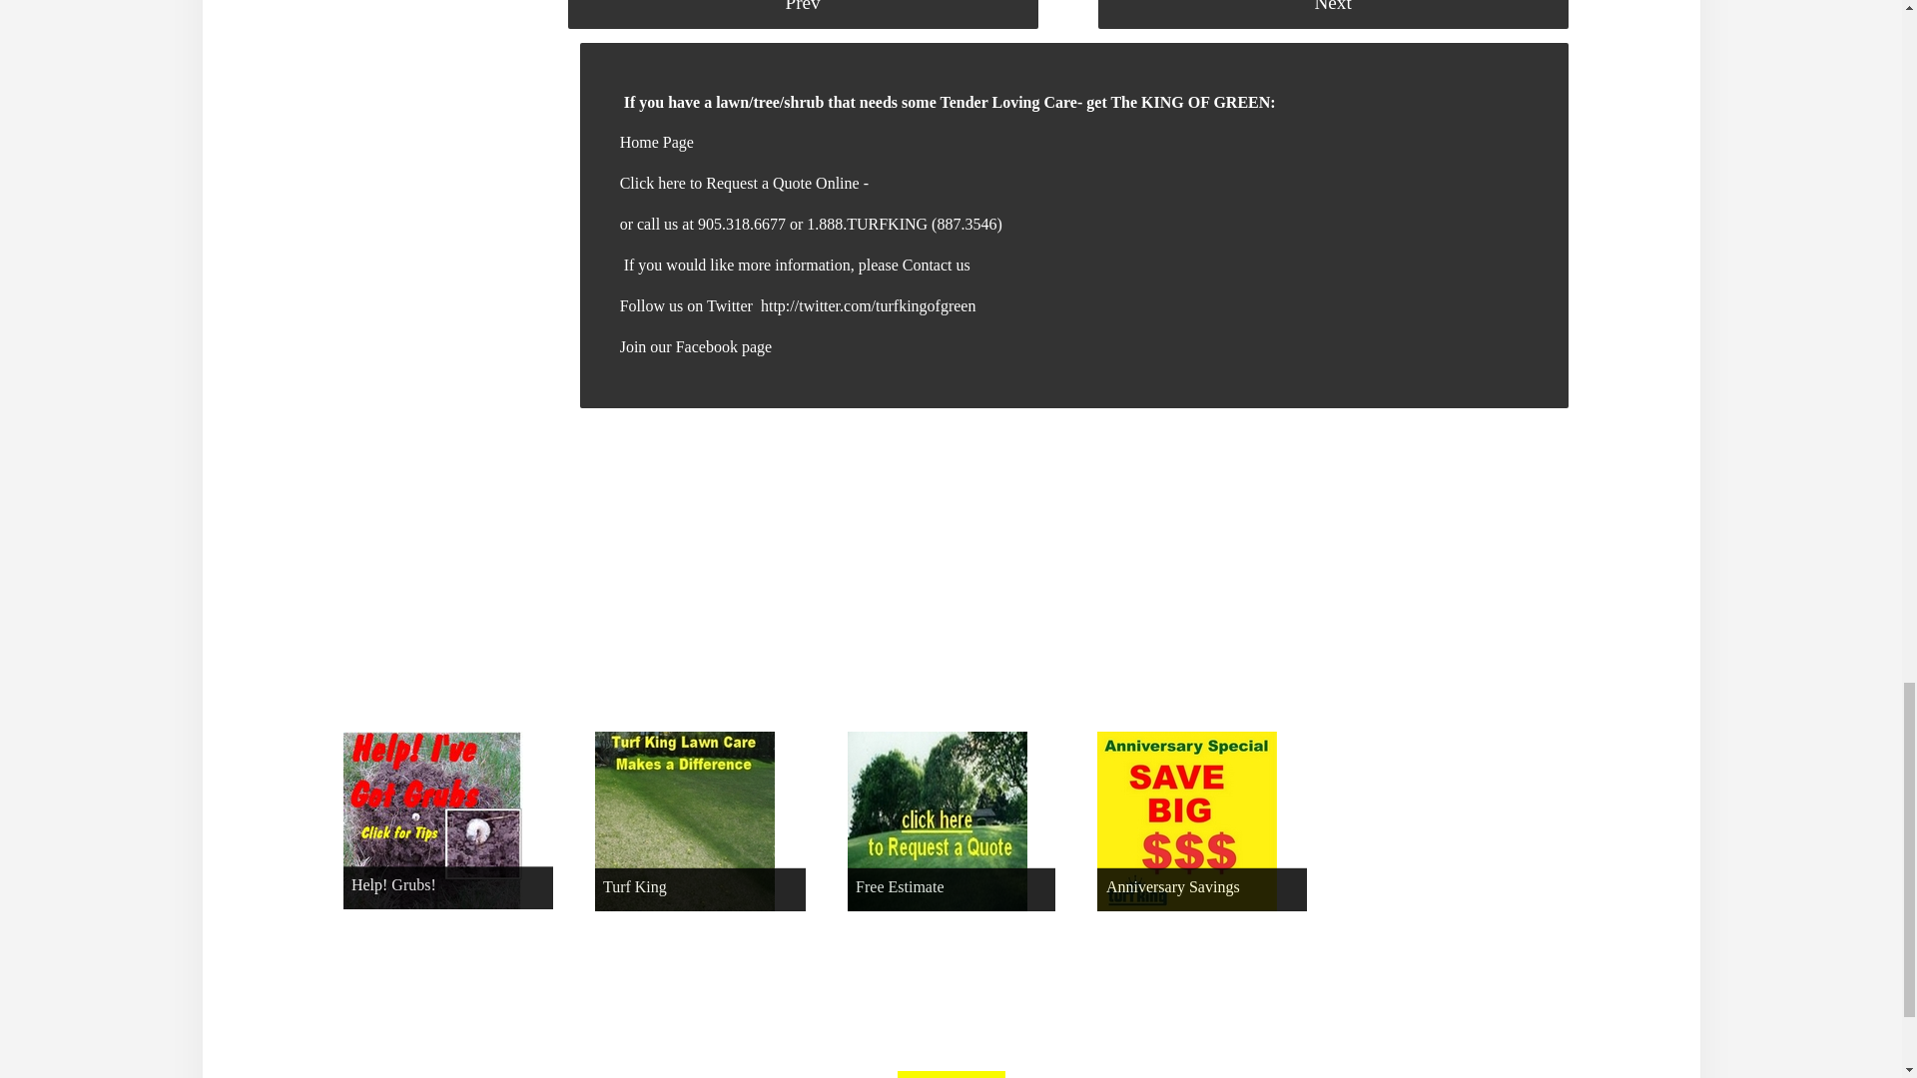  I want to click on Next, so click(1333, 14).